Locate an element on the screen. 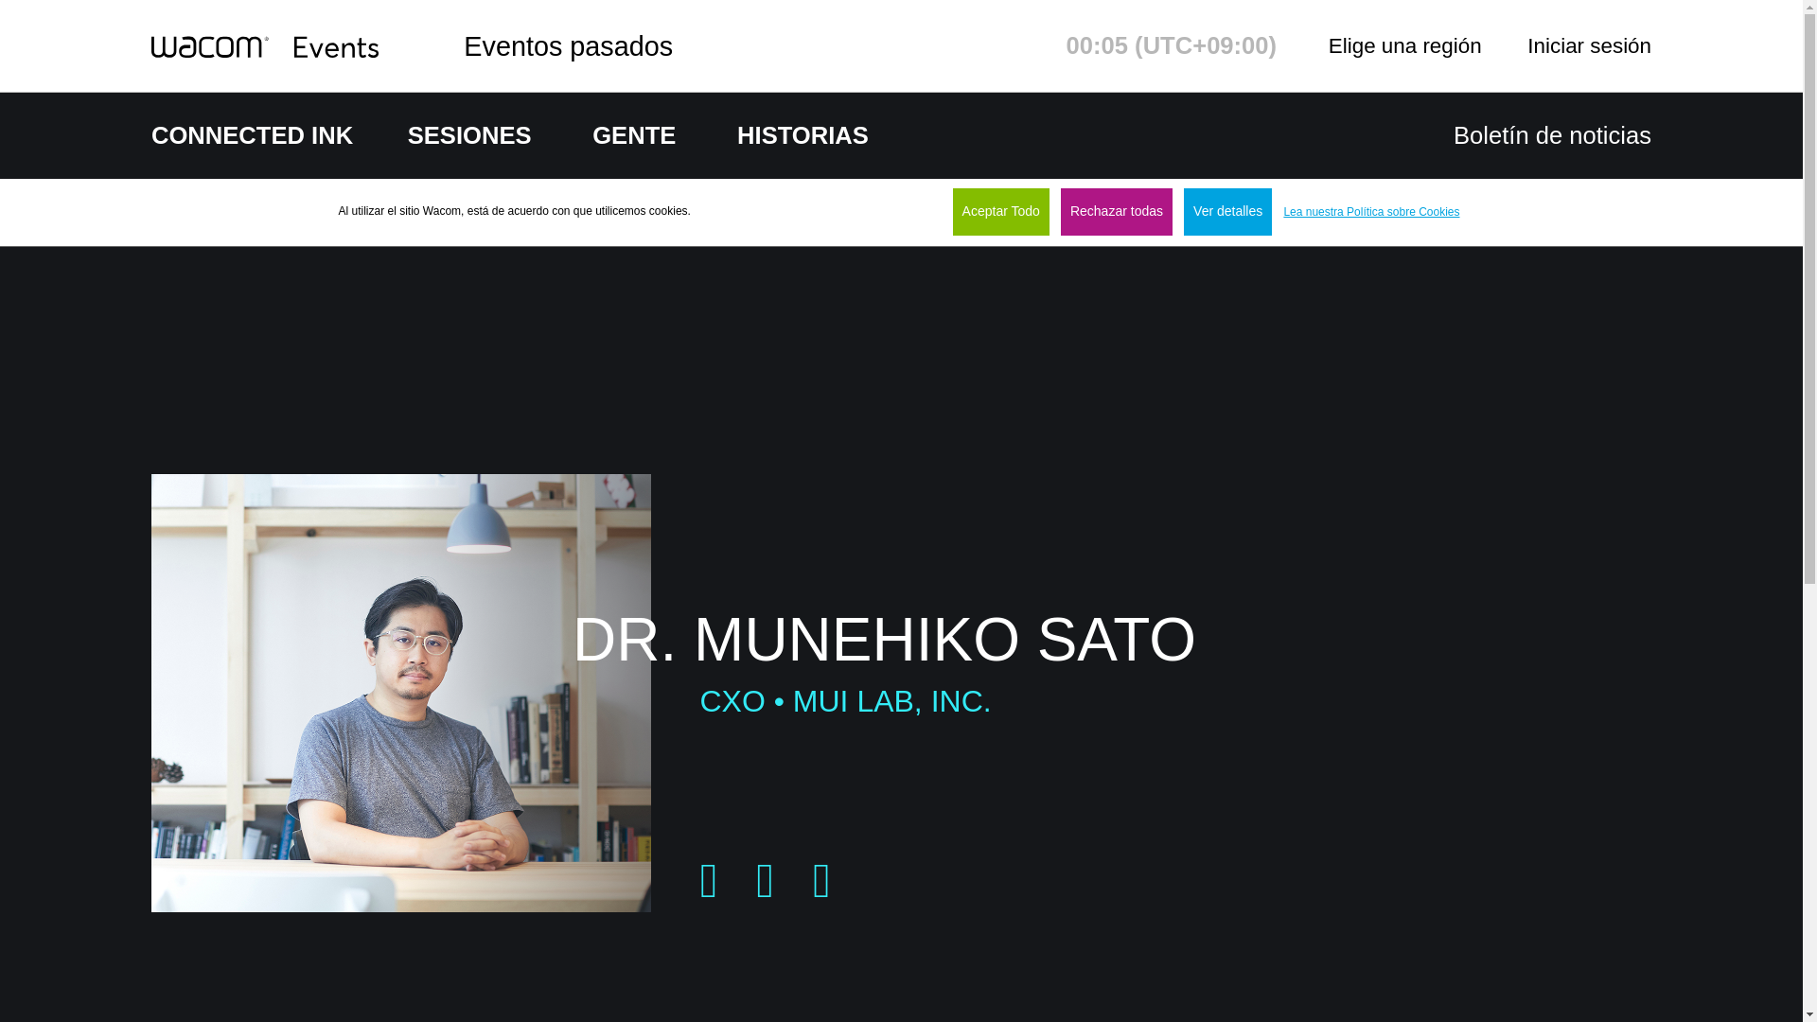  CONNECTED INK is located at coordinates (257, 135).